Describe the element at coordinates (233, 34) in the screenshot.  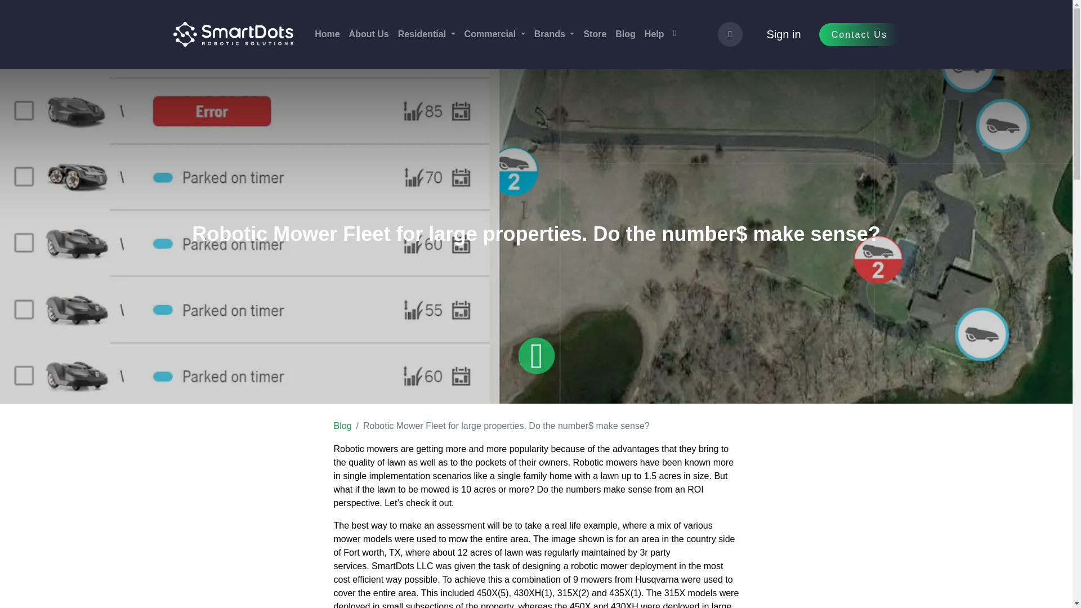
I see `SmartDots` at that location.